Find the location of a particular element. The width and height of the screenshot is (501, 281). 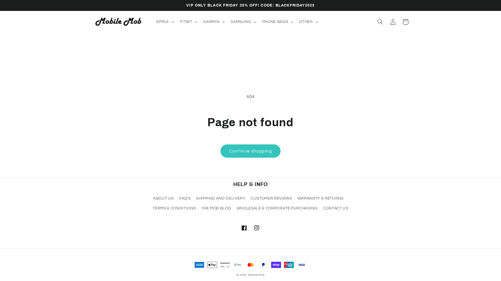

WARRANTY & RETURNS is located at coordinates (320, 199).